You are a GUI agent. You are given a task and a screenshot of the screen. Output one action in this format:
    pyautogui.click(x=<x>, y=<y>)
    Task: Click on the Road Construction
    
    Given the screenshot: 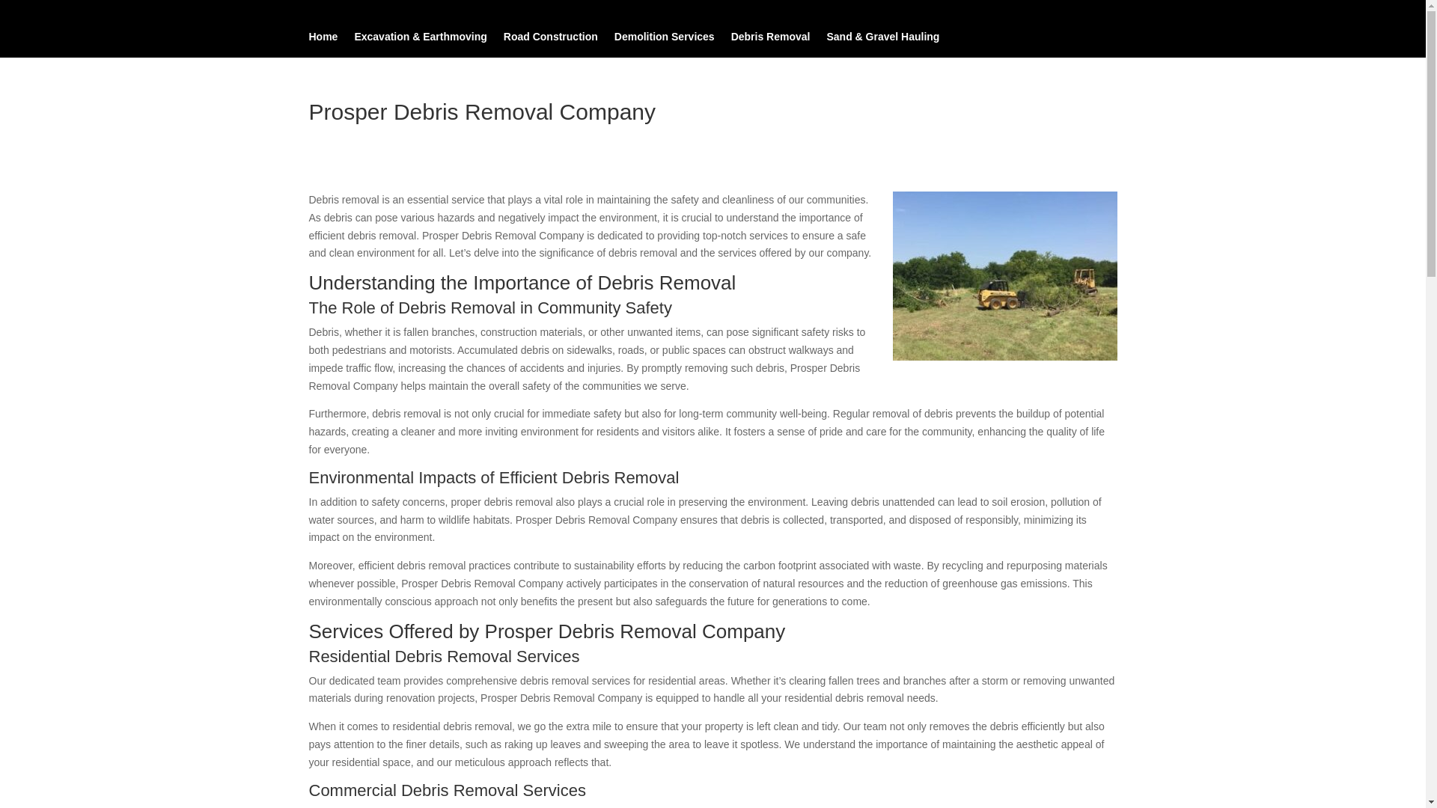 What is the action you would take?
    pyautogui.click(x=551, y=39)
    